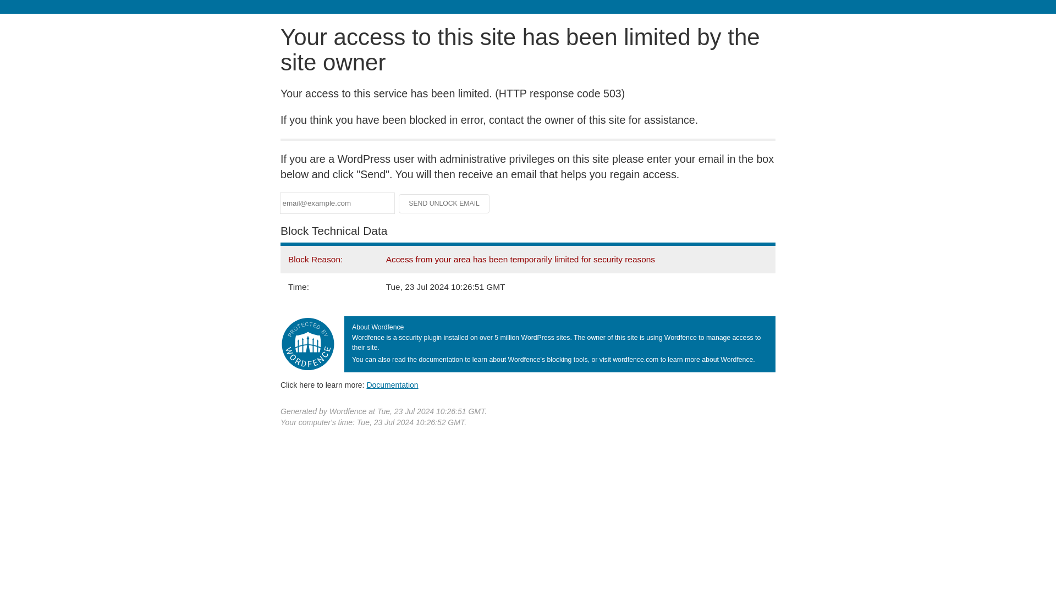  I want to click on Send Unlock Email, so click(444, 204).